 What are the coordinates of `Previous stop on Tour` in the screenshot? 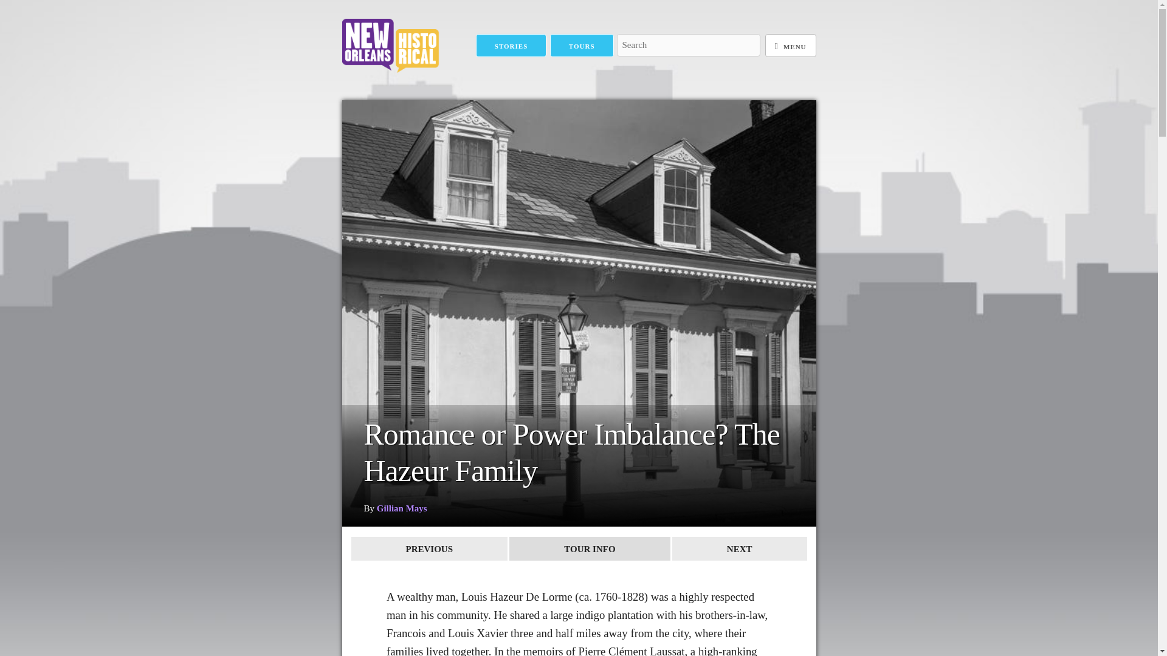 It's located at (429, 549).